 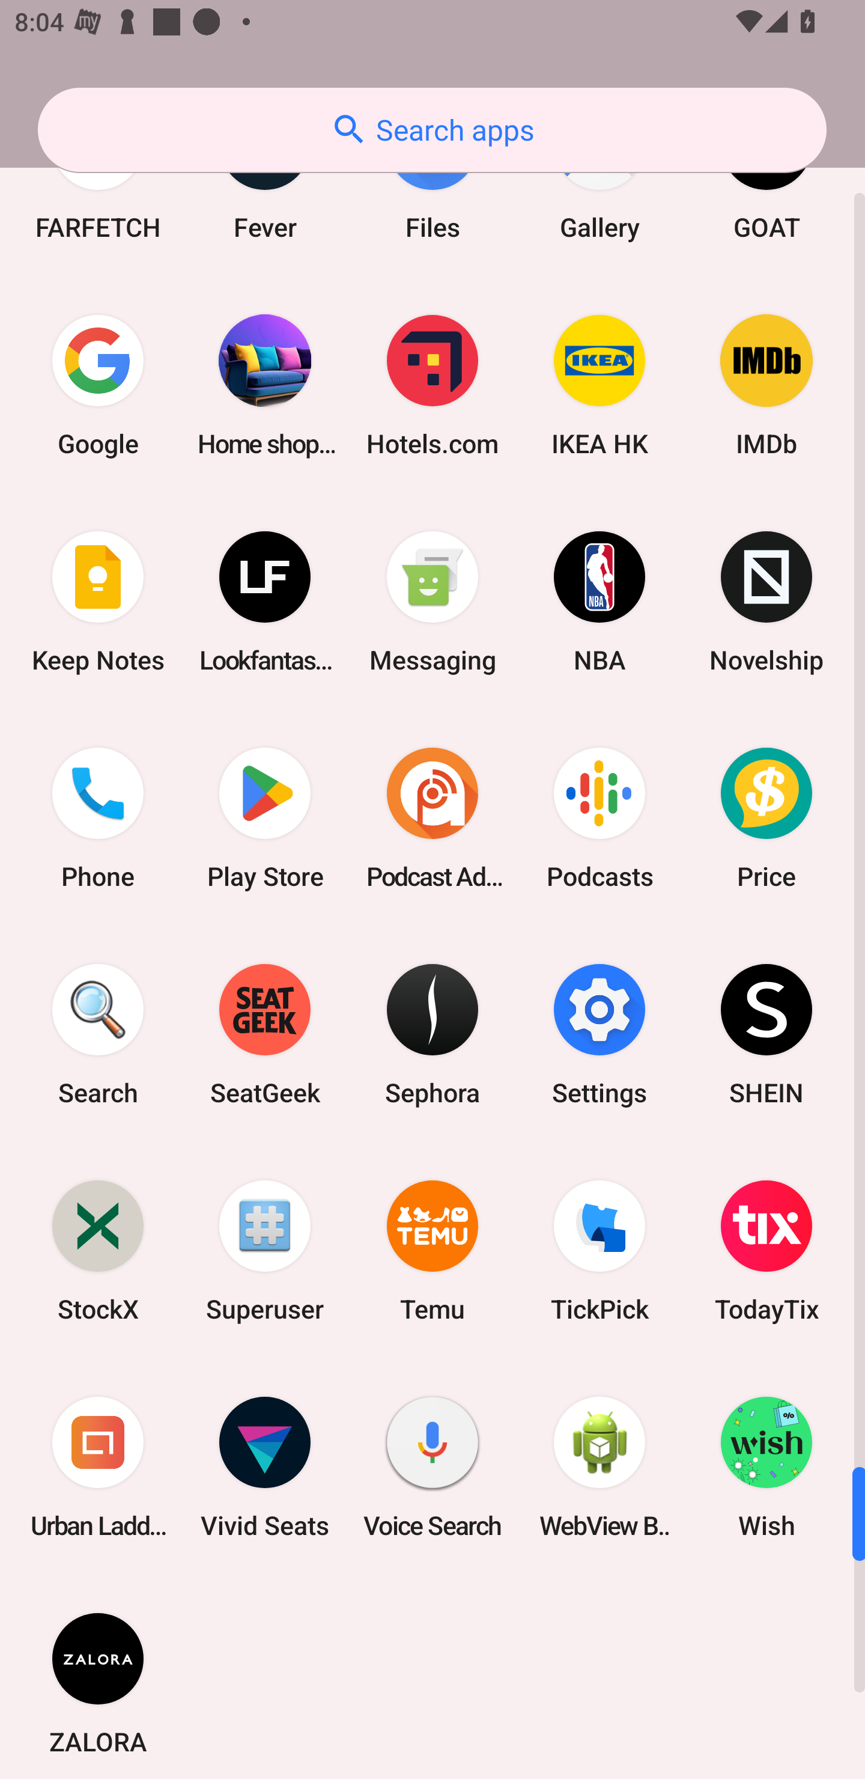 I want to click on Urban Ladder, so click(x=98, y=1466).